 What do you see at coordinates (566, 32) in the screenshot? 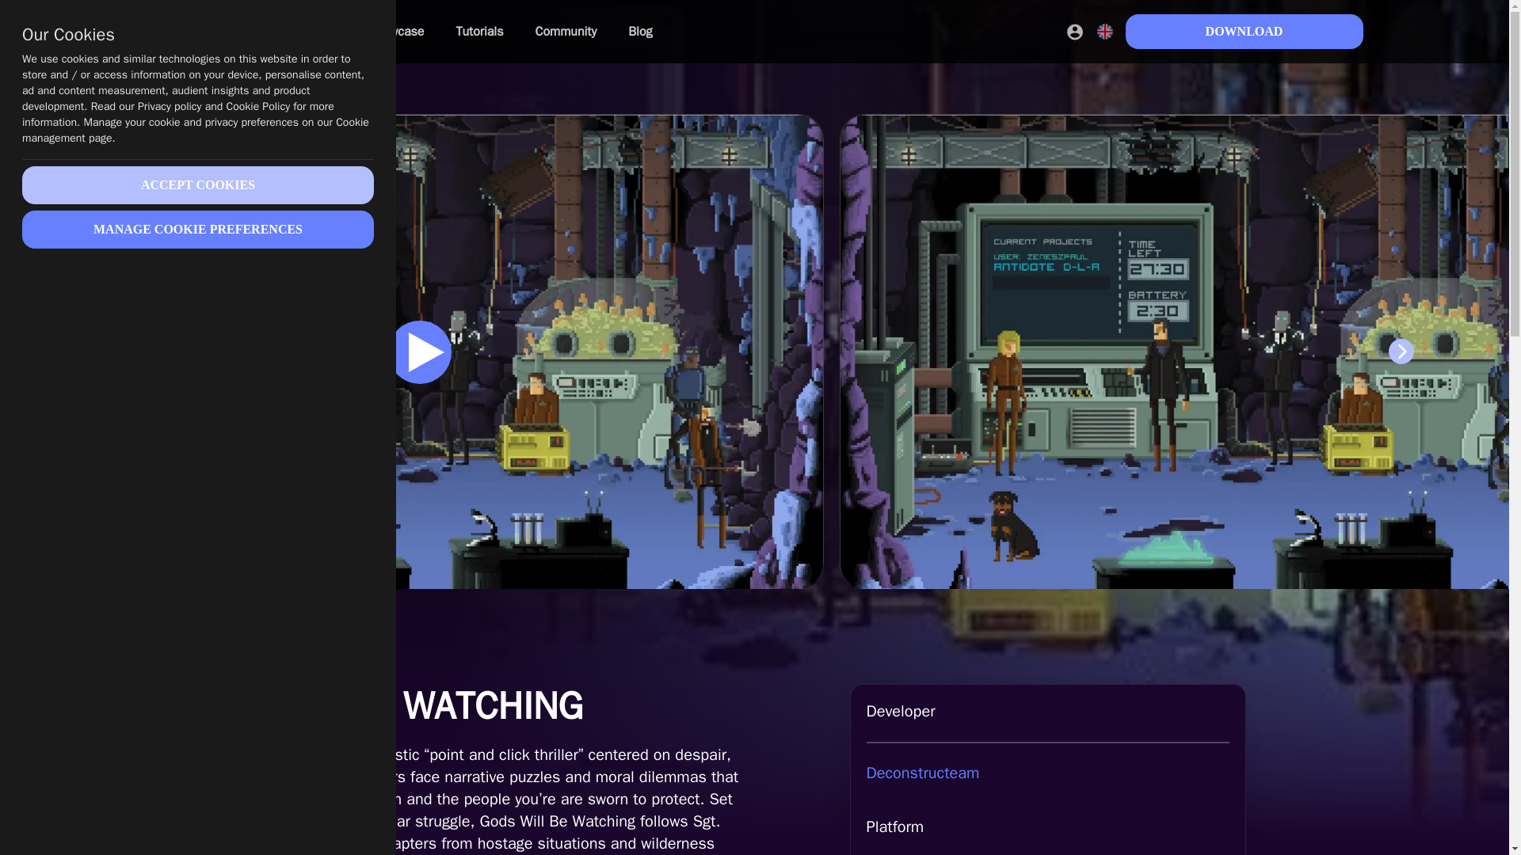
I see `Community` at bounding box center [566, 32].